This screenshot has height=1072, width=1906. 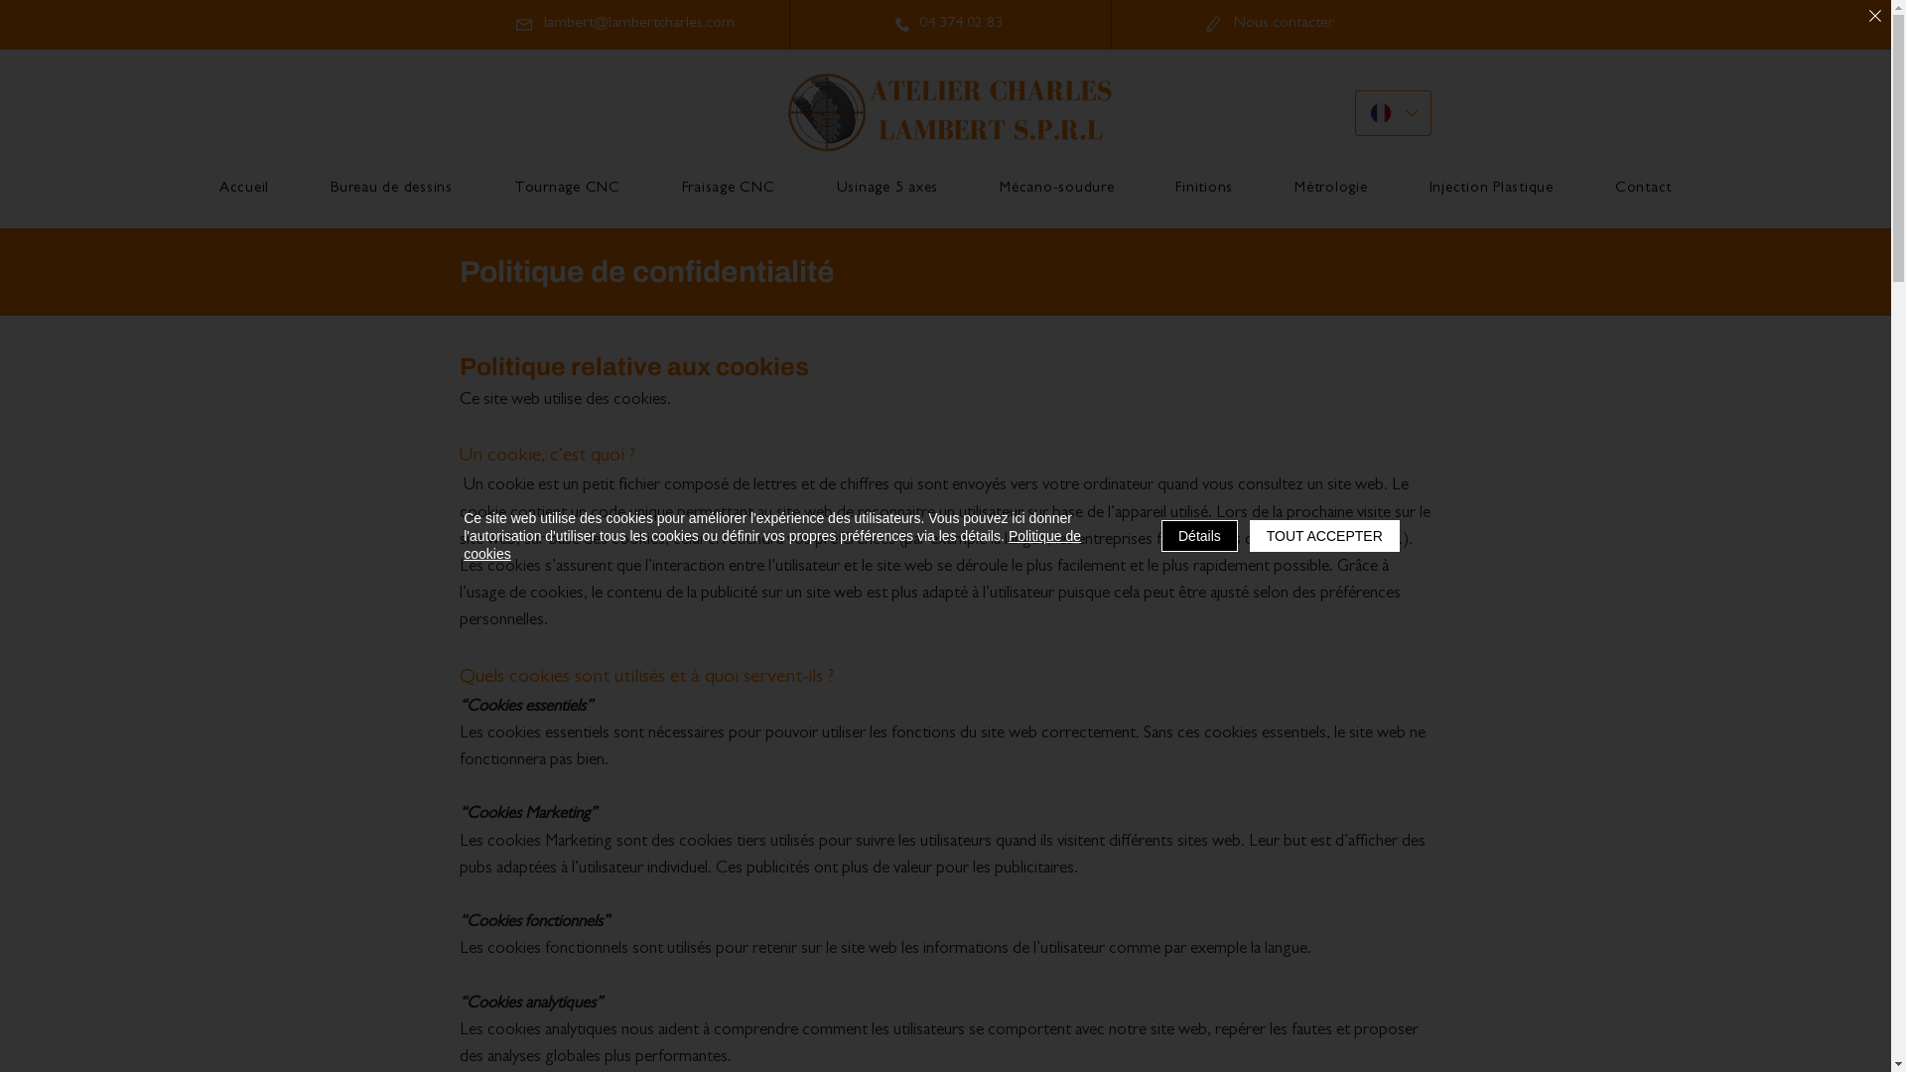 I want to click on Accueil, so click(x=244, y=190).